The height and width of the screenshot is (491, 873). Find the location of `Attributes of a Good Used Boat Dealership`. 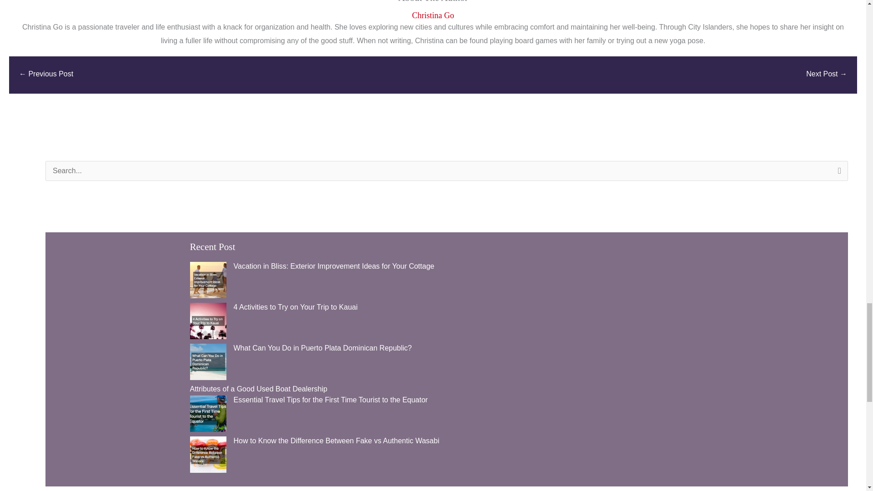

Attributes of a Good Used Boat Dealership is located at coordinates (259, 388).